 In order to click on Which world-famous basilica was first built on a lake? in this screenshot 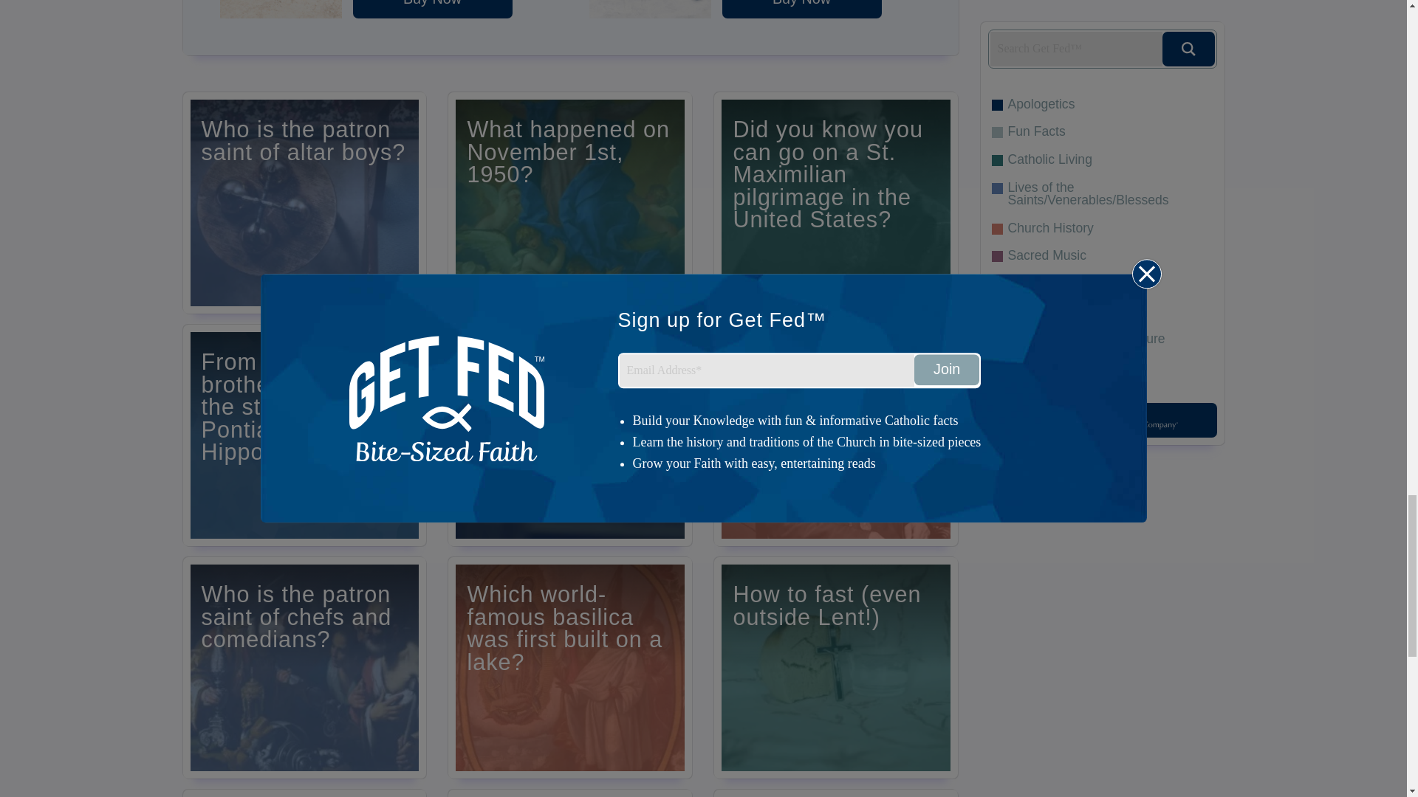, I will do `click(569, 667)`.